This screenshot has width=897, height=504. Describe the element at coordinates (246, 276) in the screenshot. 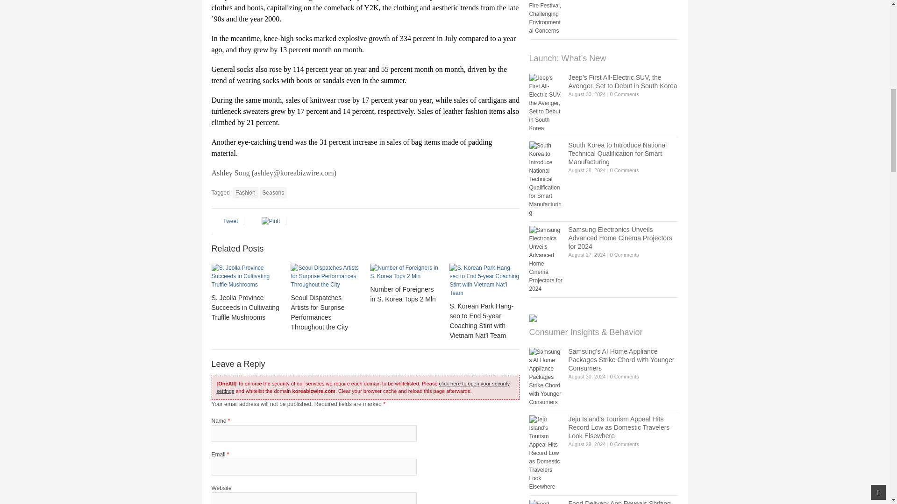

I see `S. Jeolla Province Succeeds in Cultivating Truffle Mushrooms` at that location.